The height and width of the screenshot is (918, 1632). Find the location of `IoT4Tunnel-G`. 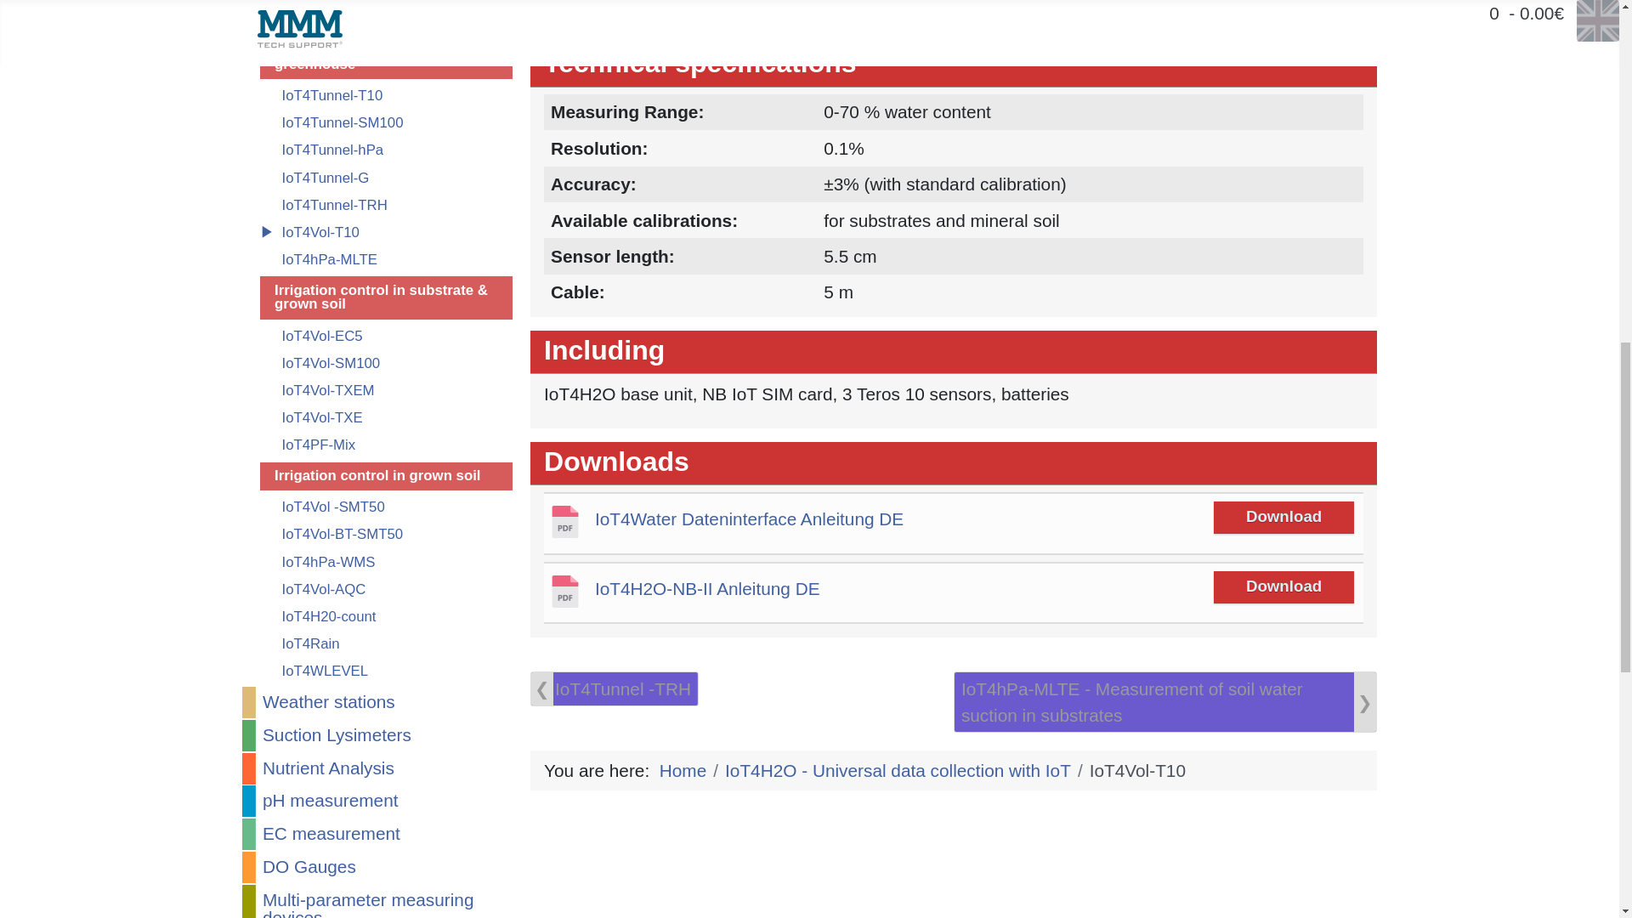

IoT4Tunnel-G is located at coordinates (386, 178).